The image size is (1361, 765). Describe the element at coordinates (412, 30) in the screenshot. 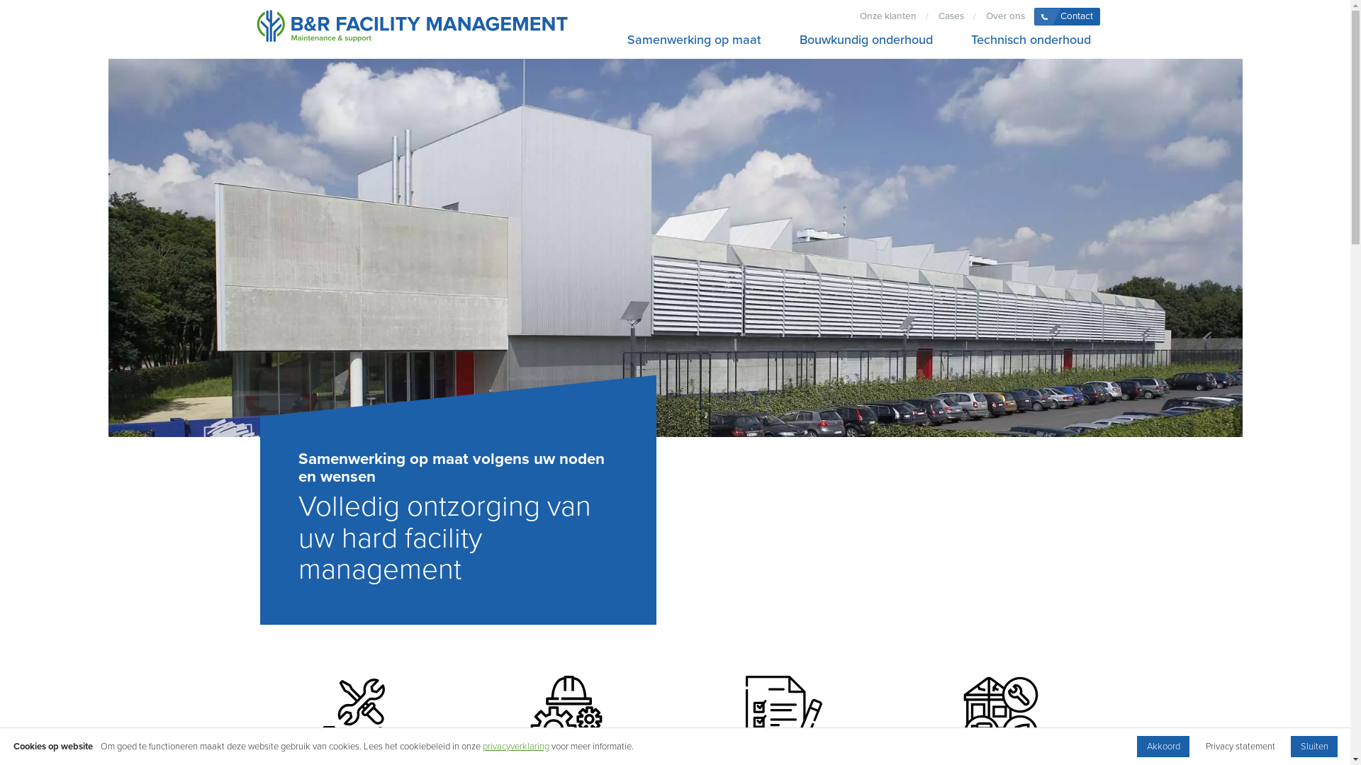

I see `B&R Facility Management` at that location.